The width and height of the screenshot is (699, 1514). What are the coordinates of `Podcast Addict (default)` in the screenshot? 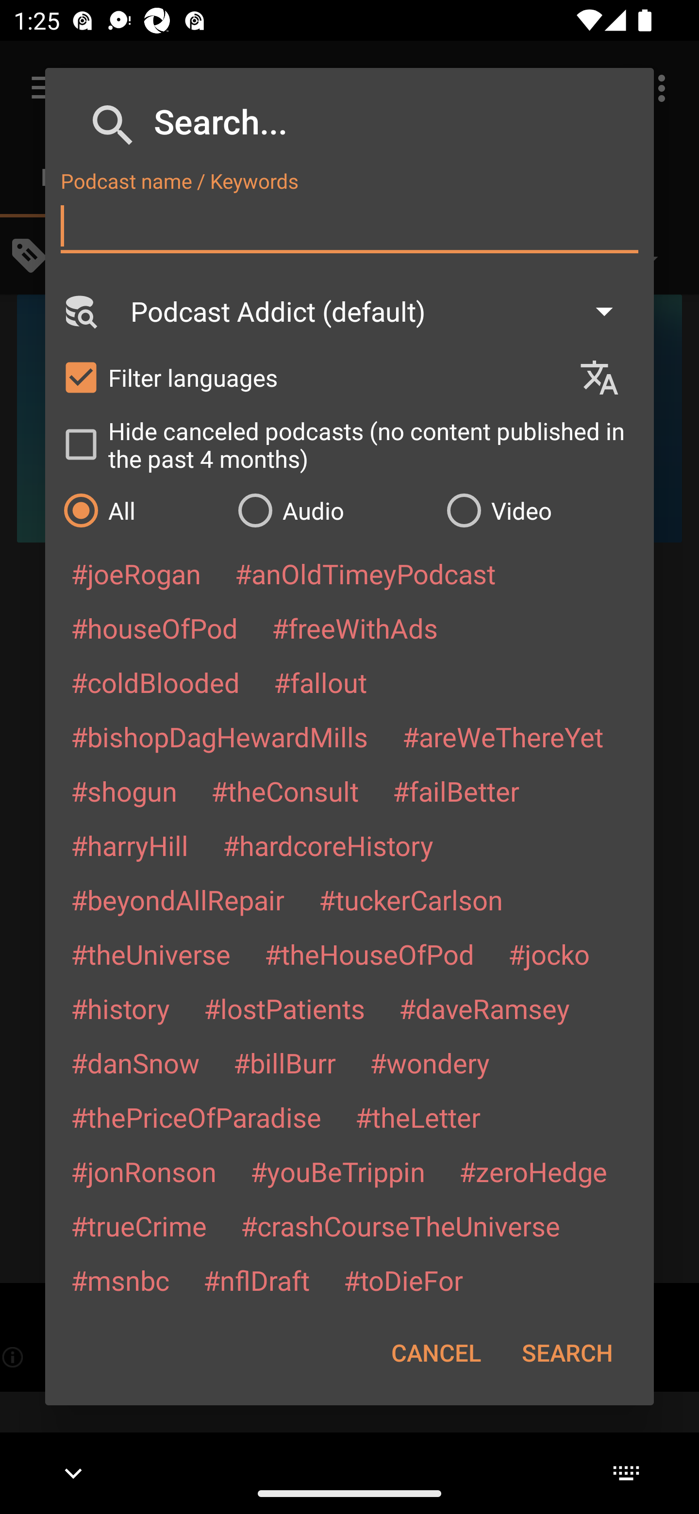 It's located at (381, 311).